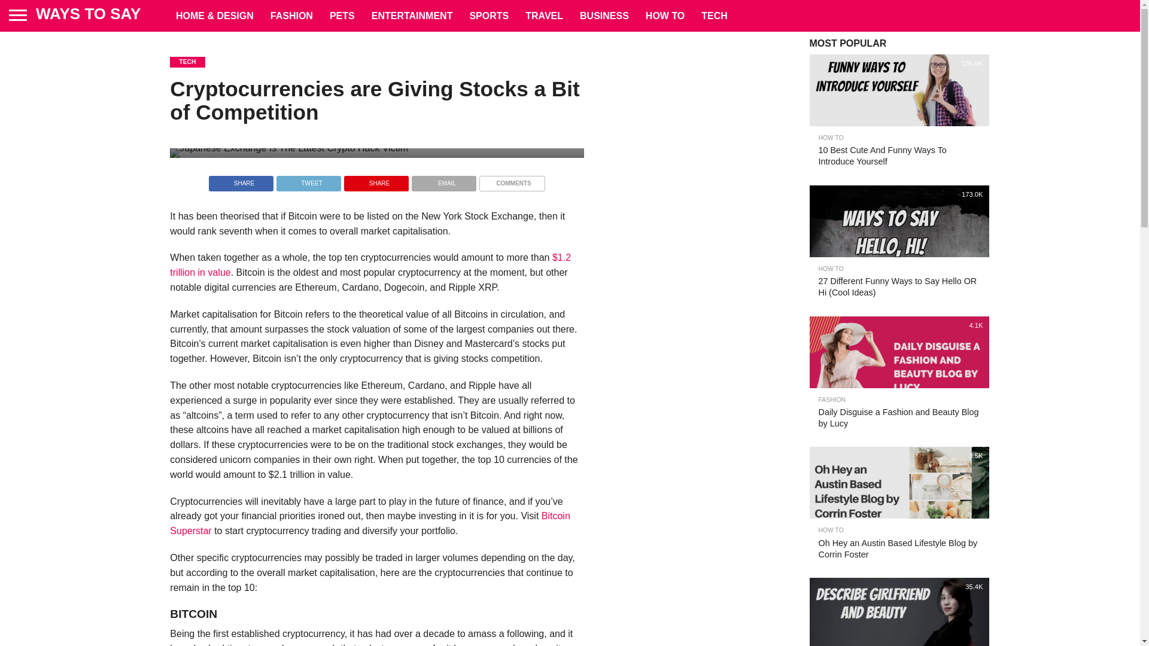  I want to click on HOW TO, so click(665, 16).